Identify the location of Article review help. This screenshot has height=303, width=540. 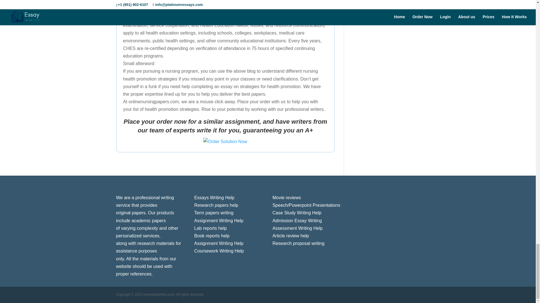
(291, 236).